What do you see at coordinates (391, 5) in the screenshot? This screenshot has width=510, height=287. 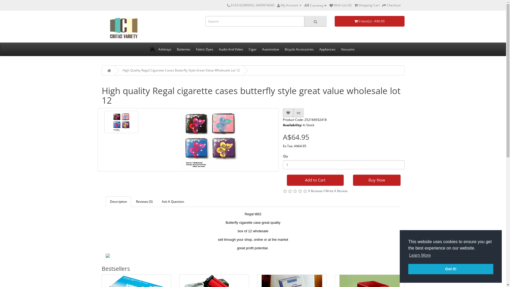 I see `Checkout` at bounding box center [391, 5].